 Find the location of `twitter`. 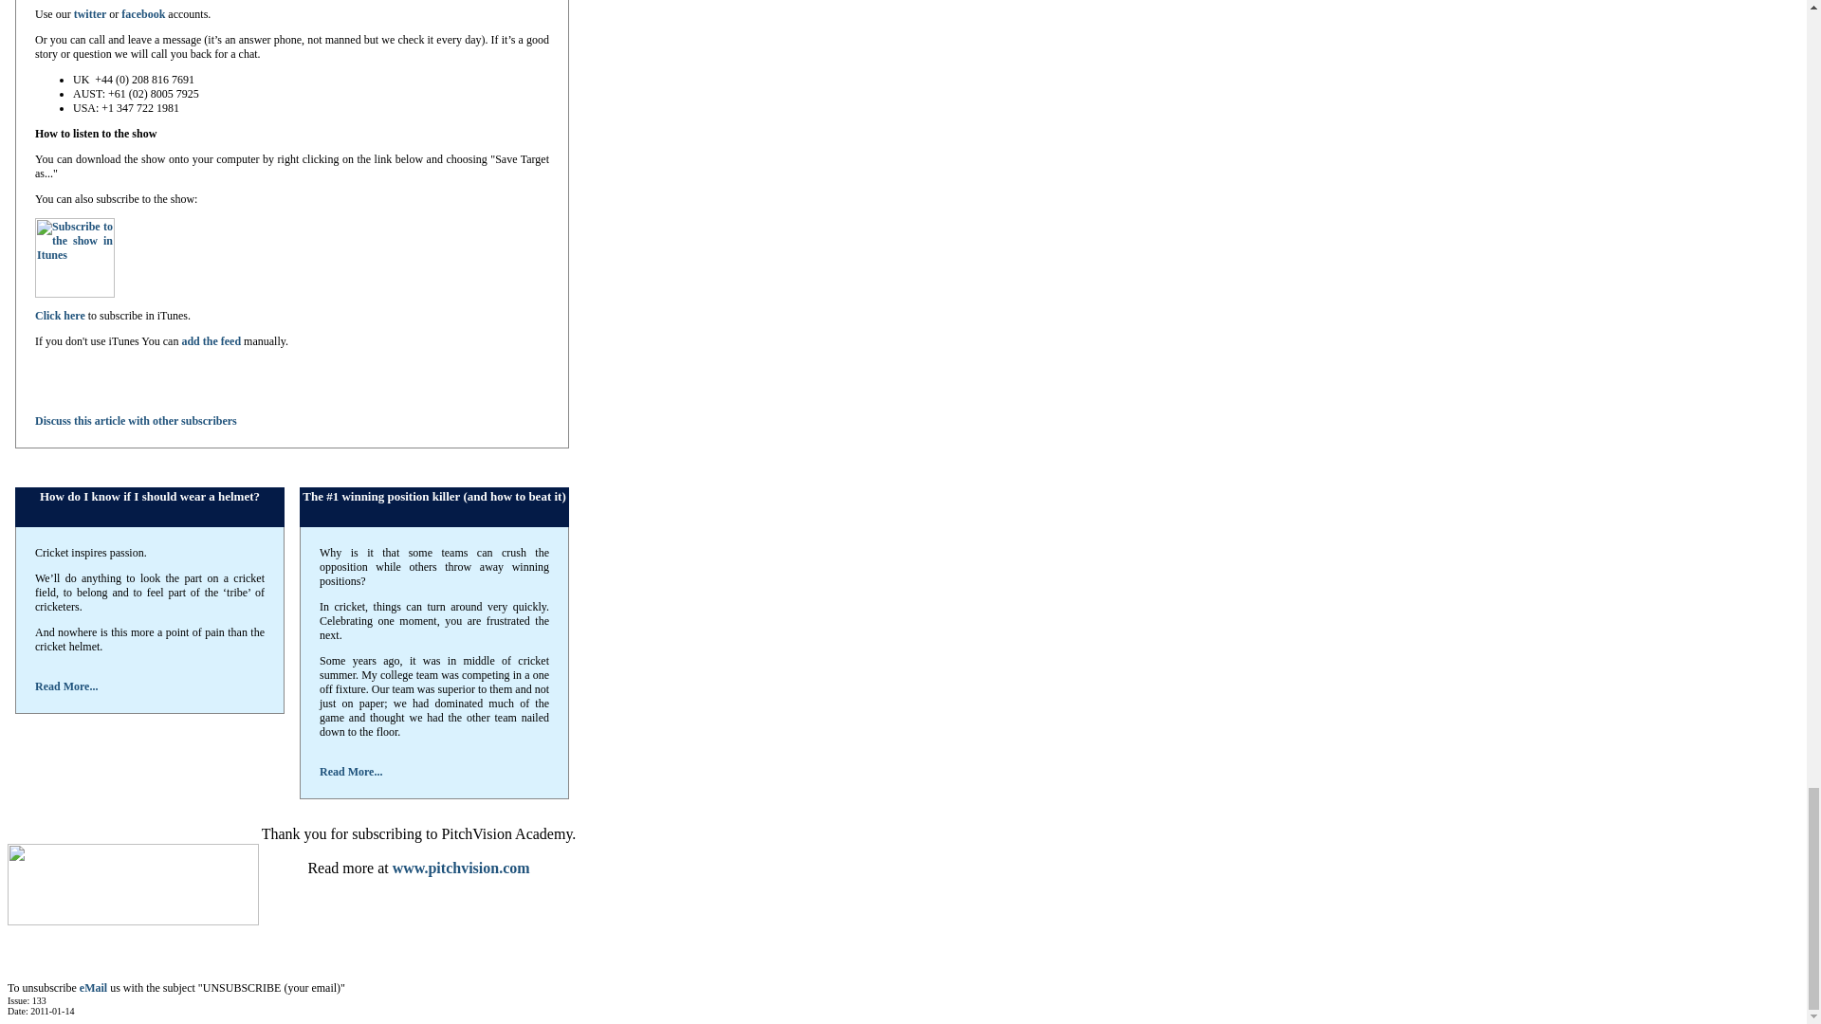

twitter is located at coordinates (91, 13).